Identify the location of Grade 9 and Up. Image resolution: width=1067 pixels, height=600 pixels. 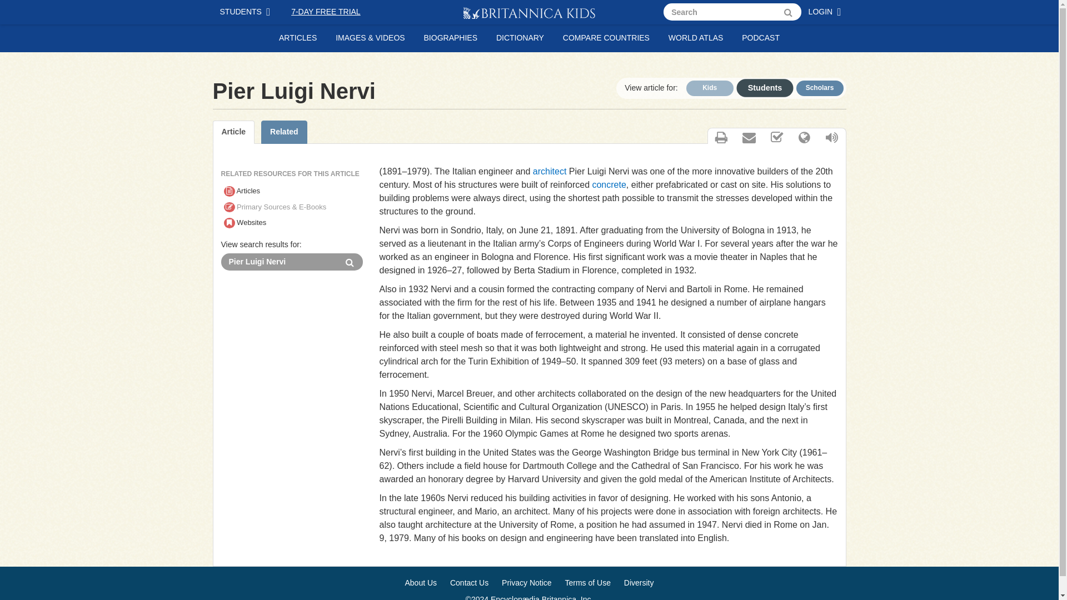
(819, 88).